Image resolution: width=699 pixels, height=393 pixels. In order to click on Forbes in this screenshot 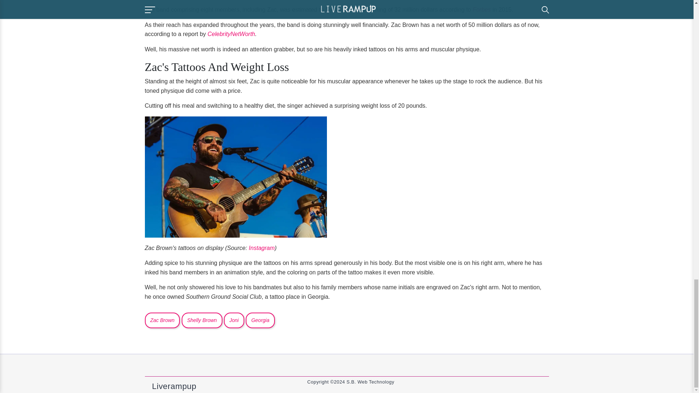, I will do `click(482, 9)`.